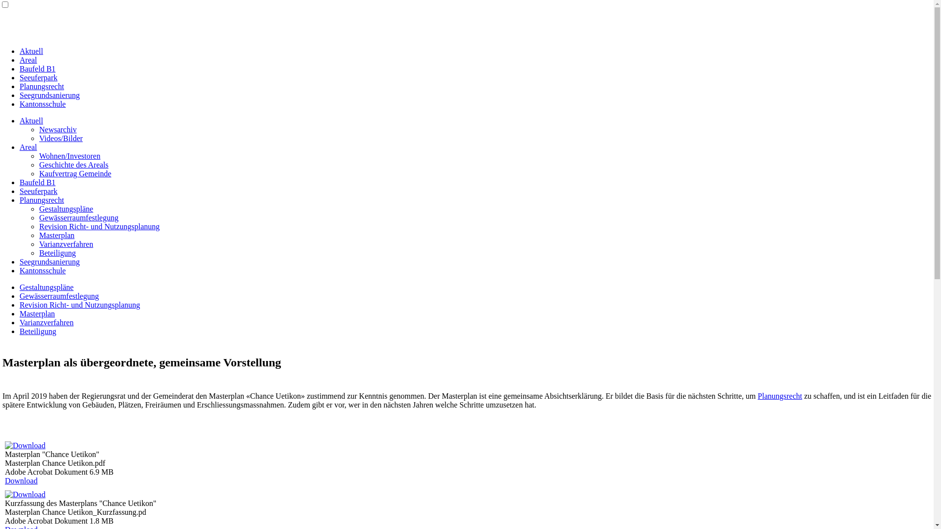 The width and height of the screenshot is (941, 529). Describe the element at coordinates (50, 262) in the screenshot. I see `Seegrundsanierung` at that location.